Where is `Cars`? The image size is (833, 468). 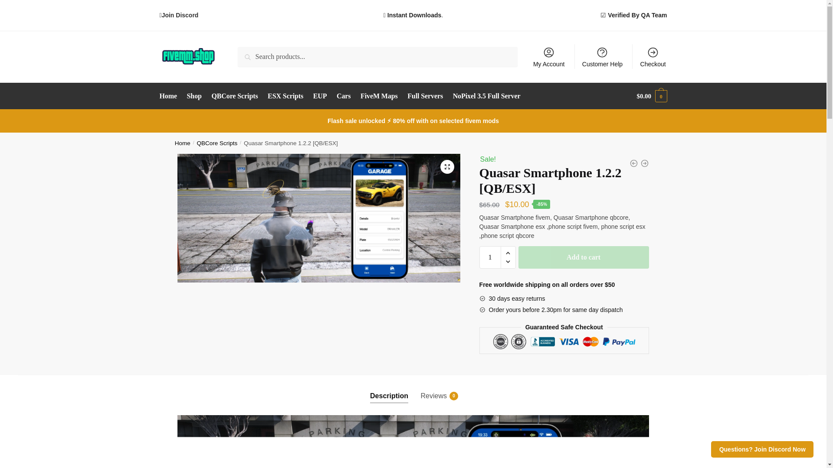
Cars is located at coordinates (344, 96).